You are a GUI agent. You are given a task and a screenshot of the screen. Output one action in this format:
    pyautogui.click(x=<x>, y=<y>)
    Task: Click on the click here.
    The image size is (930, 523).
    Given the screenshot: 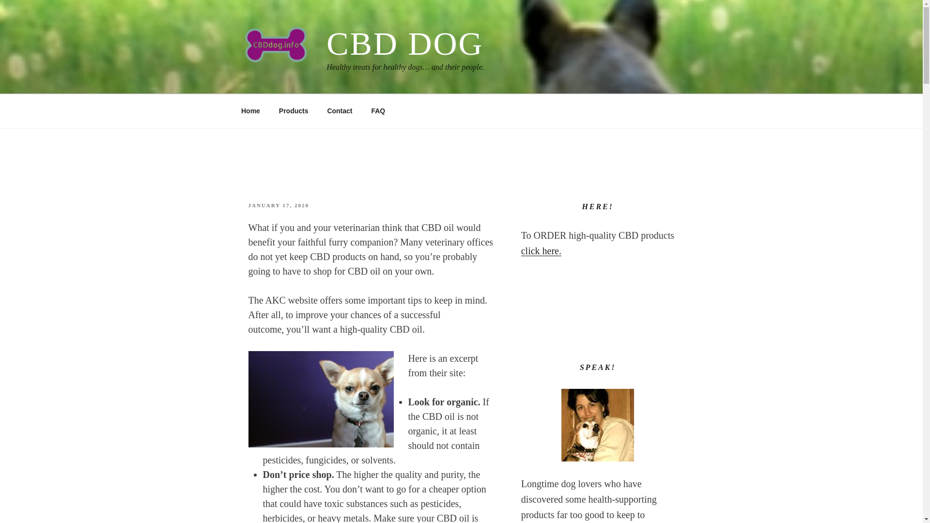 What is the action you would take?
    pyautogui.click(x=541, y=251)
    